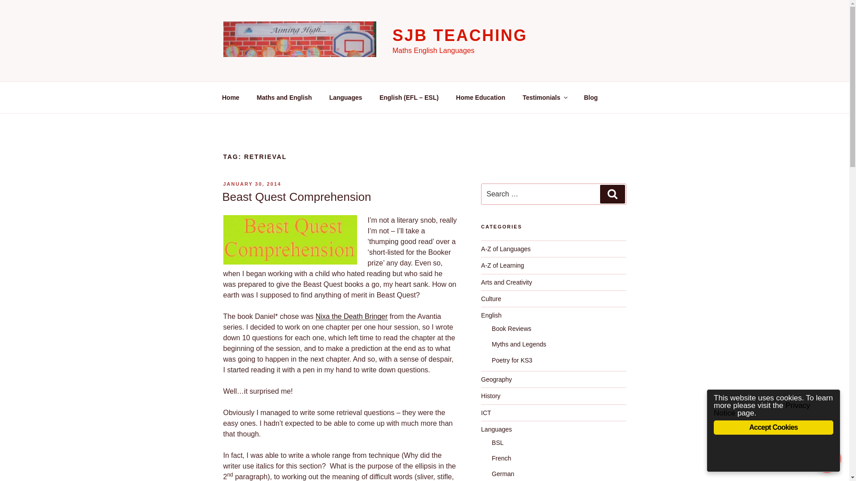 The image size is (856, 481). What do you see at coordinates (506, 249) in the screenshot?
I see `A-Z of Languages` at bounding box center [506, 249].